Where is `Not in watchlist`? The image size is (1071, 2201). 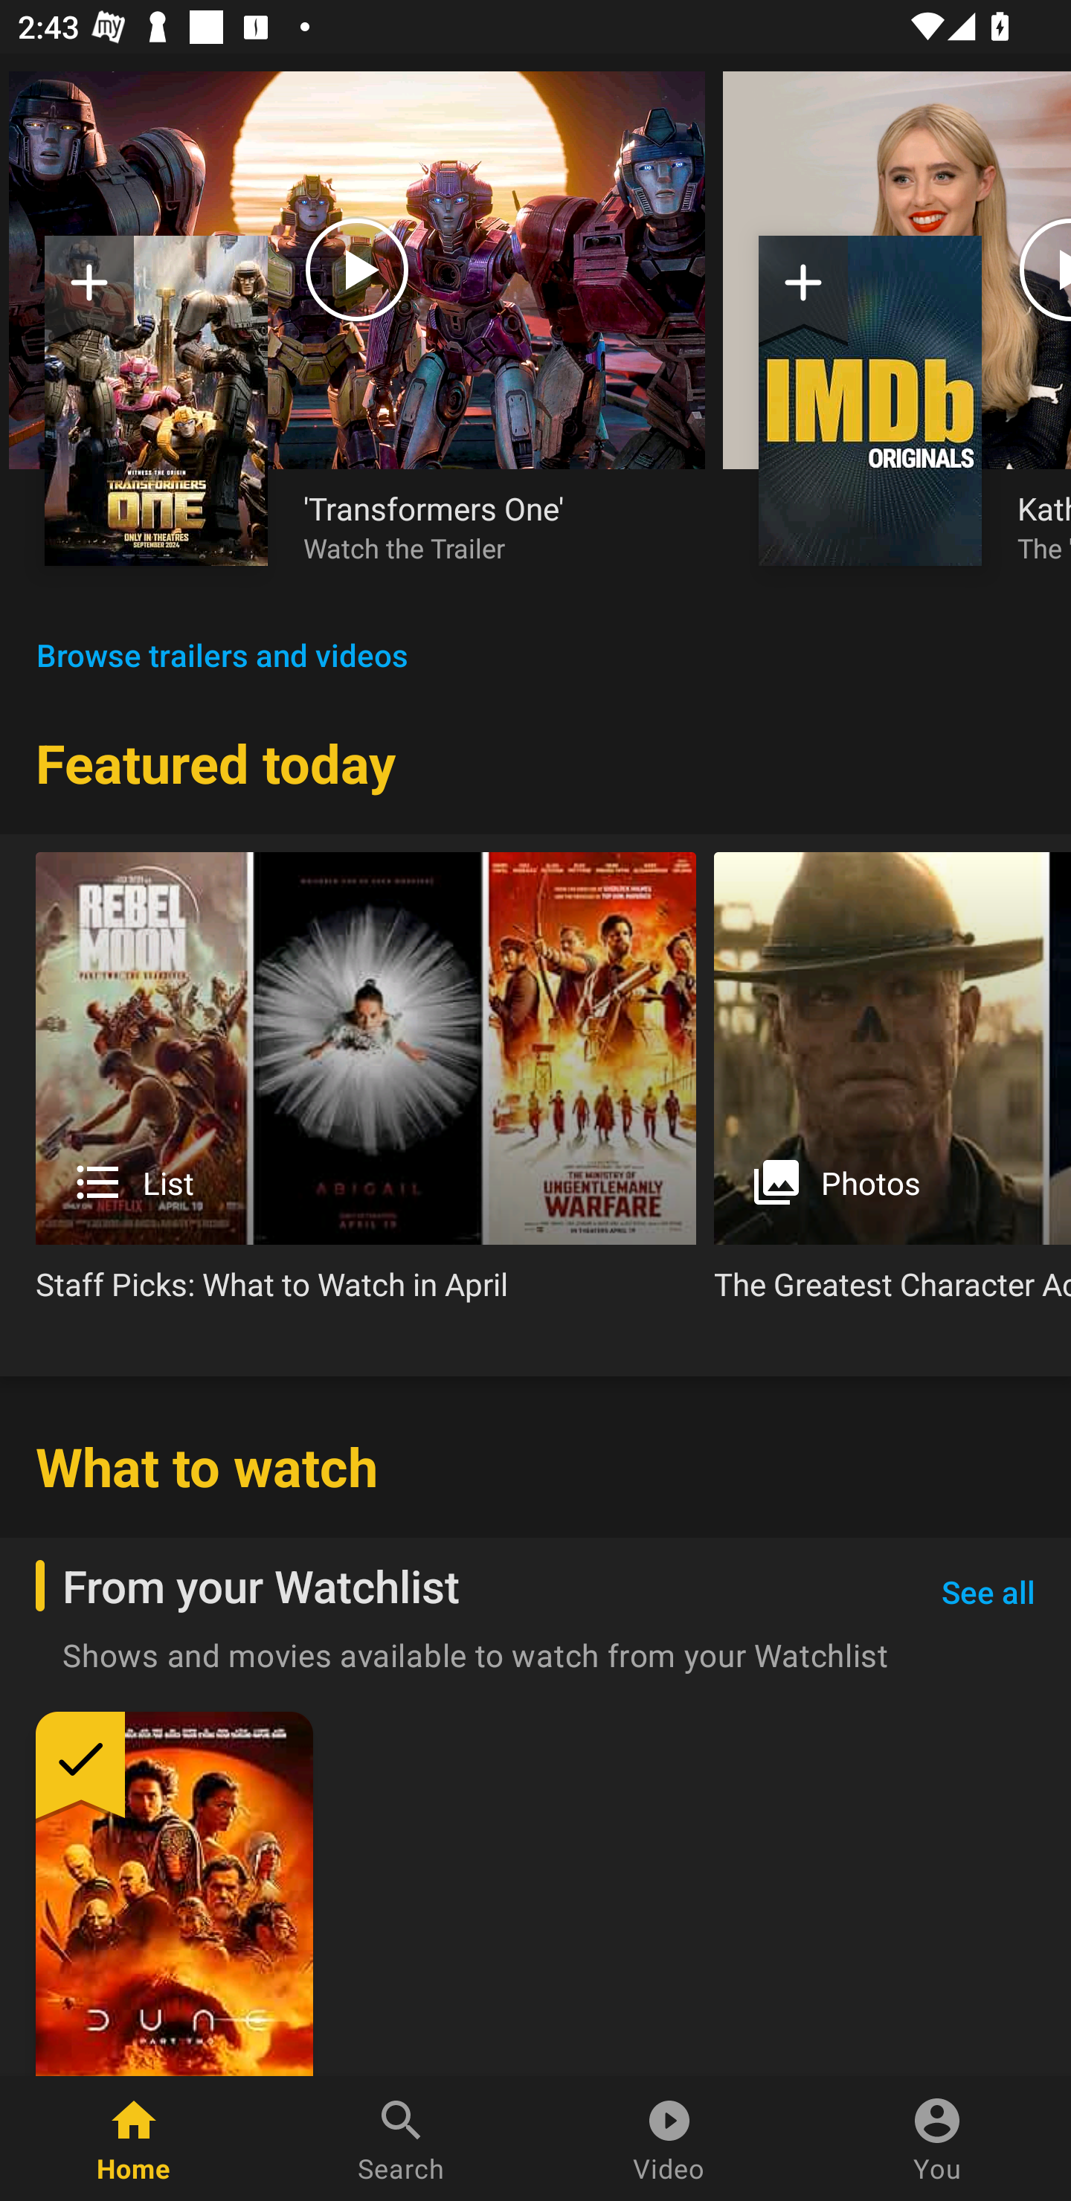
Not in watchlist is located at coordinates (89, 291).